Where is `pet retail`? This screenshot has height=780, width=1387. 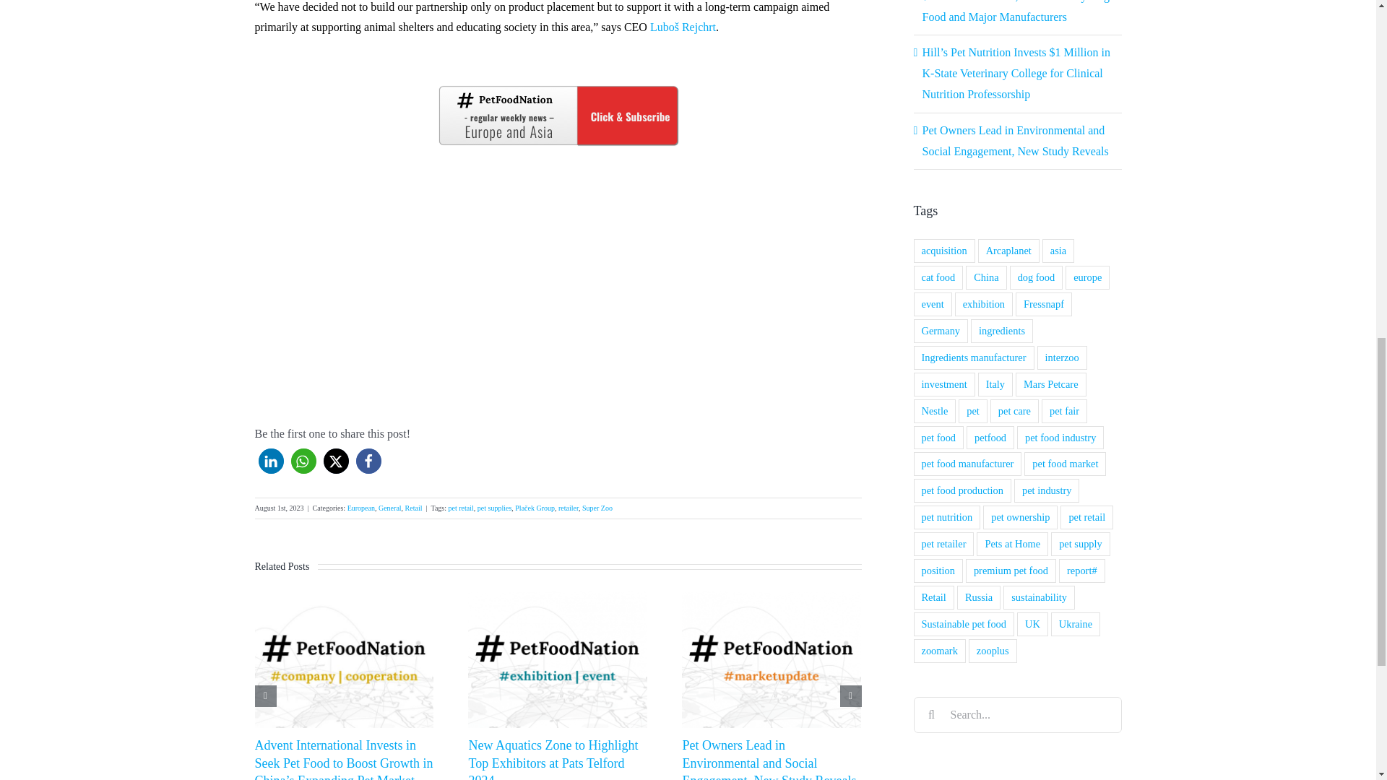 pet retail is located at coordinates (461, 507).